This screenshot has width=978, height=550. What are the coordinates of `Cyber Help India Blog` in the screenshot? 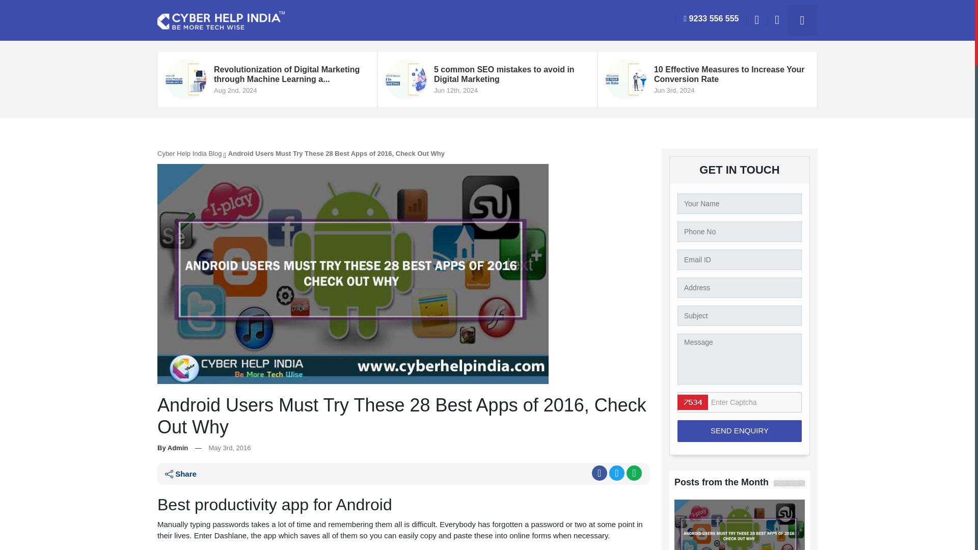 It's located at (189, 153).